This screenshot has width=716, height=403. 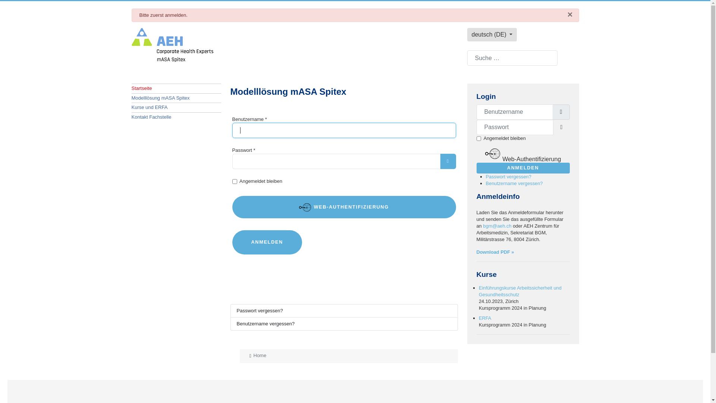 I want to click on bgm@aeh.ch, so click(x=497, y=226).